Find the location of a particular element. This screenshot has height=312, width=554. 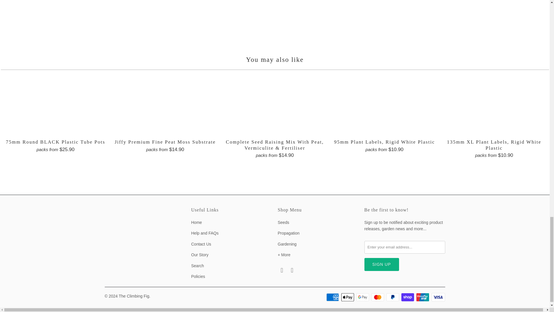

PayPal is located at coordinates (393, 297).